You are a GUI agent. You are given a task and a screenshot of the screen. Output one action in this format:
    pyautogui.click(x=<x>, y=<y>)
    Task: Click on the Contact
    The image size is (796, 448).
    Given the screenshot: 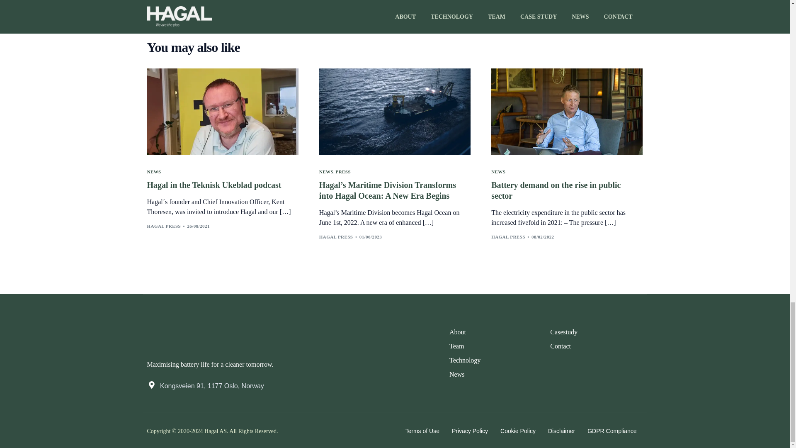 What is the action you would take?
    pyautogui.click(x=564, y=346)
    